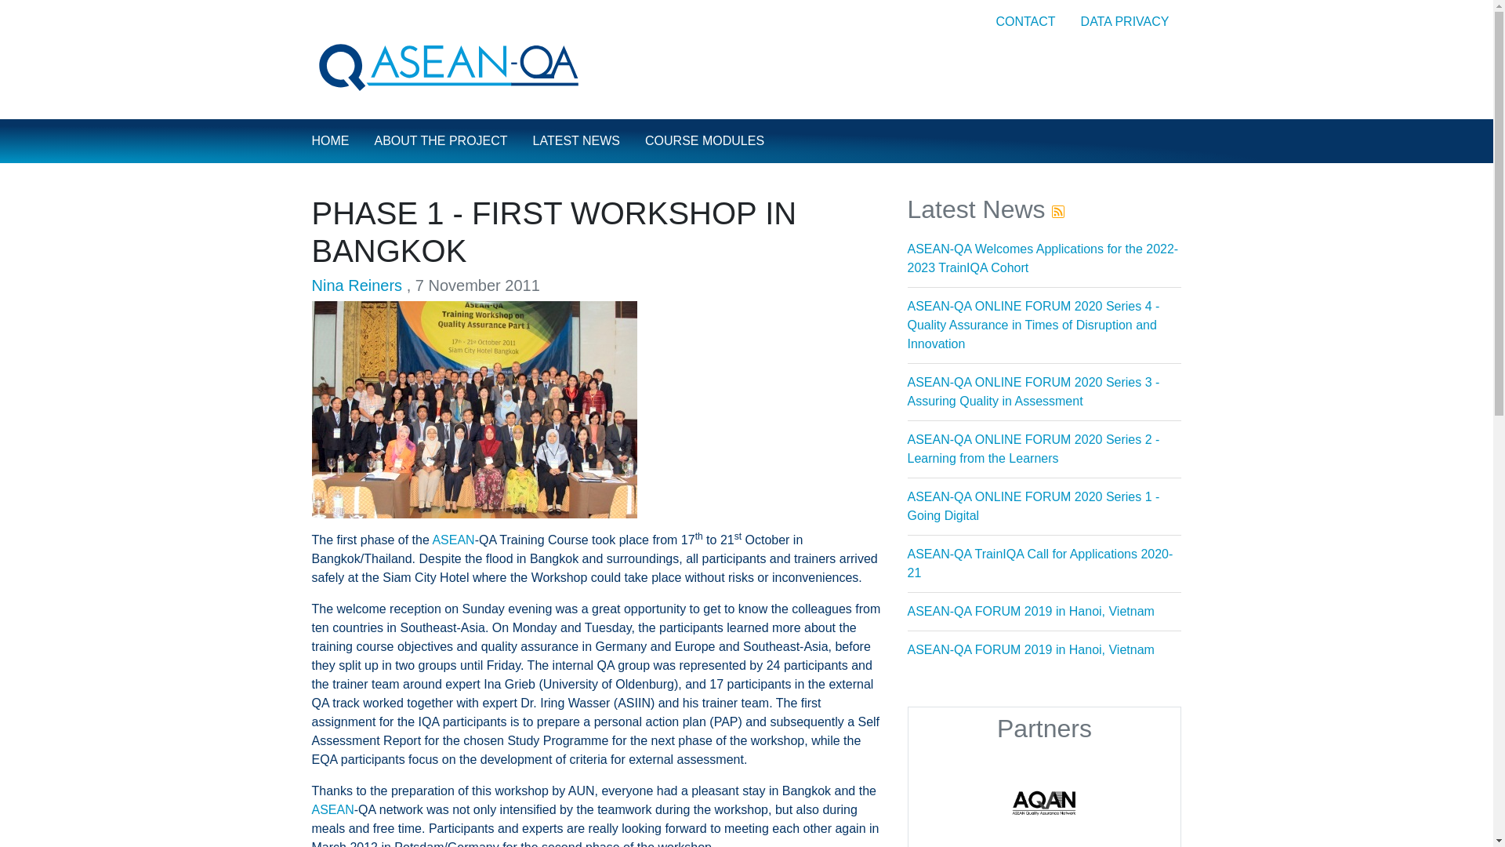  Describe the element at coordinates (330, 141) in the screenshot. I see `HOME` at that location.